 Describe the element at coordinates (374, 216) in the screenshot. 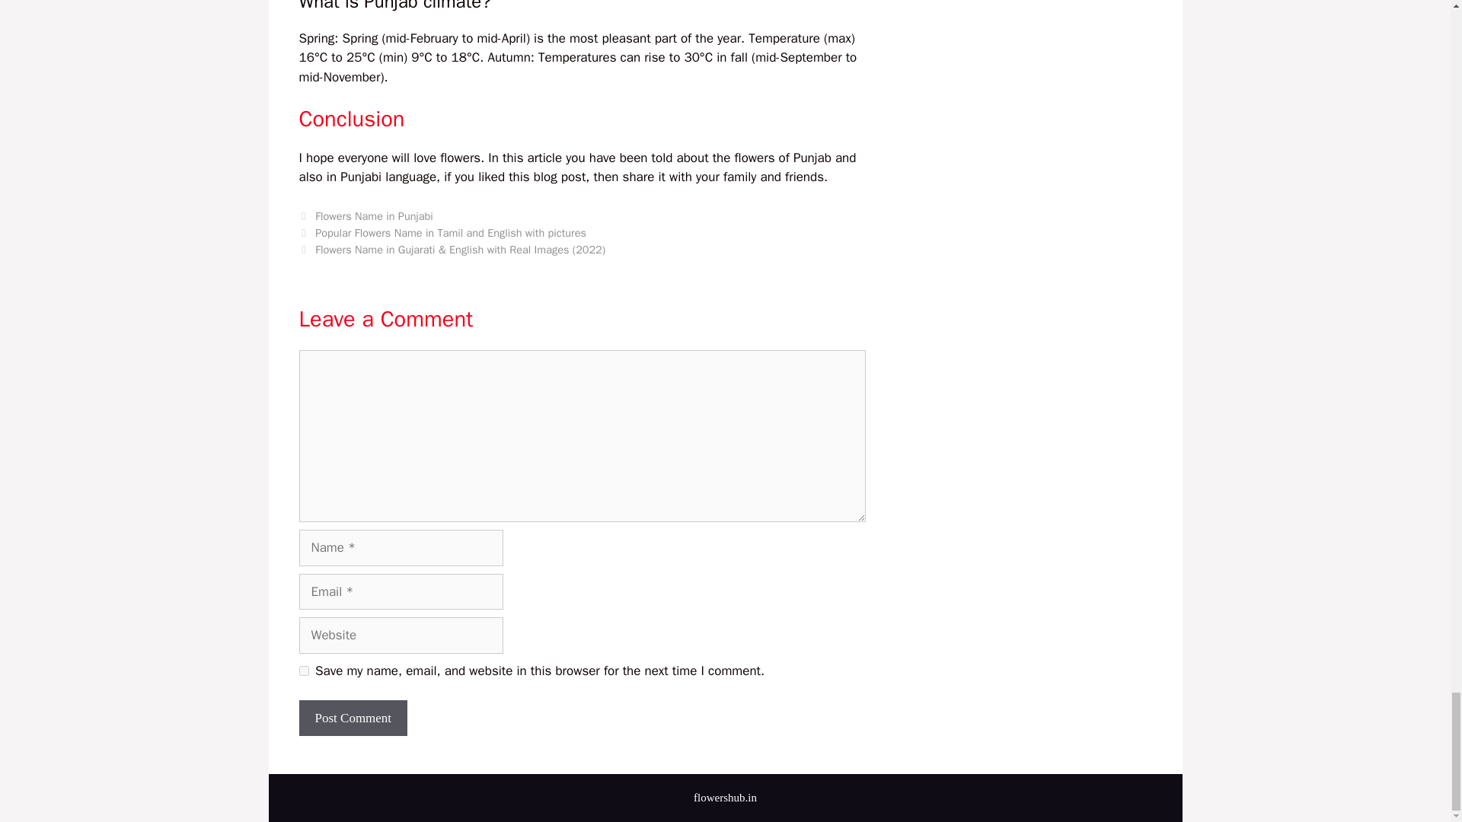

I see `Flowers Name in Punjabi` at that location.